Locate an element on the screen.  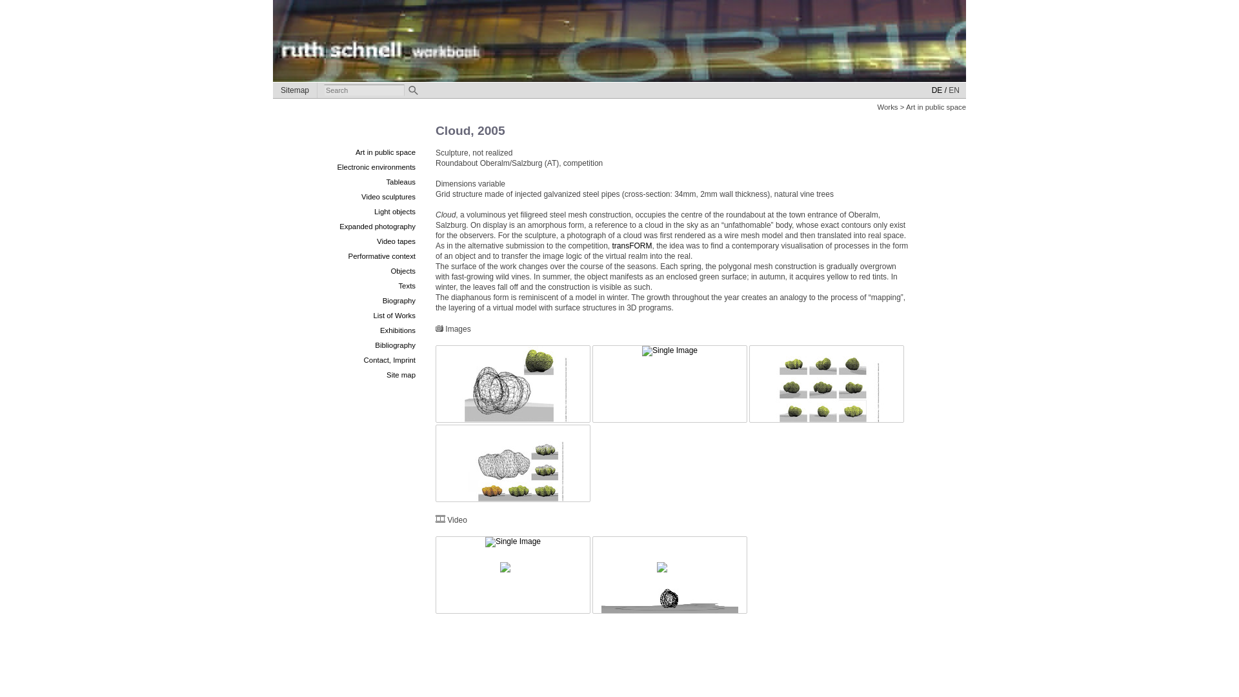
Objects is located at coordinates (403, 270).